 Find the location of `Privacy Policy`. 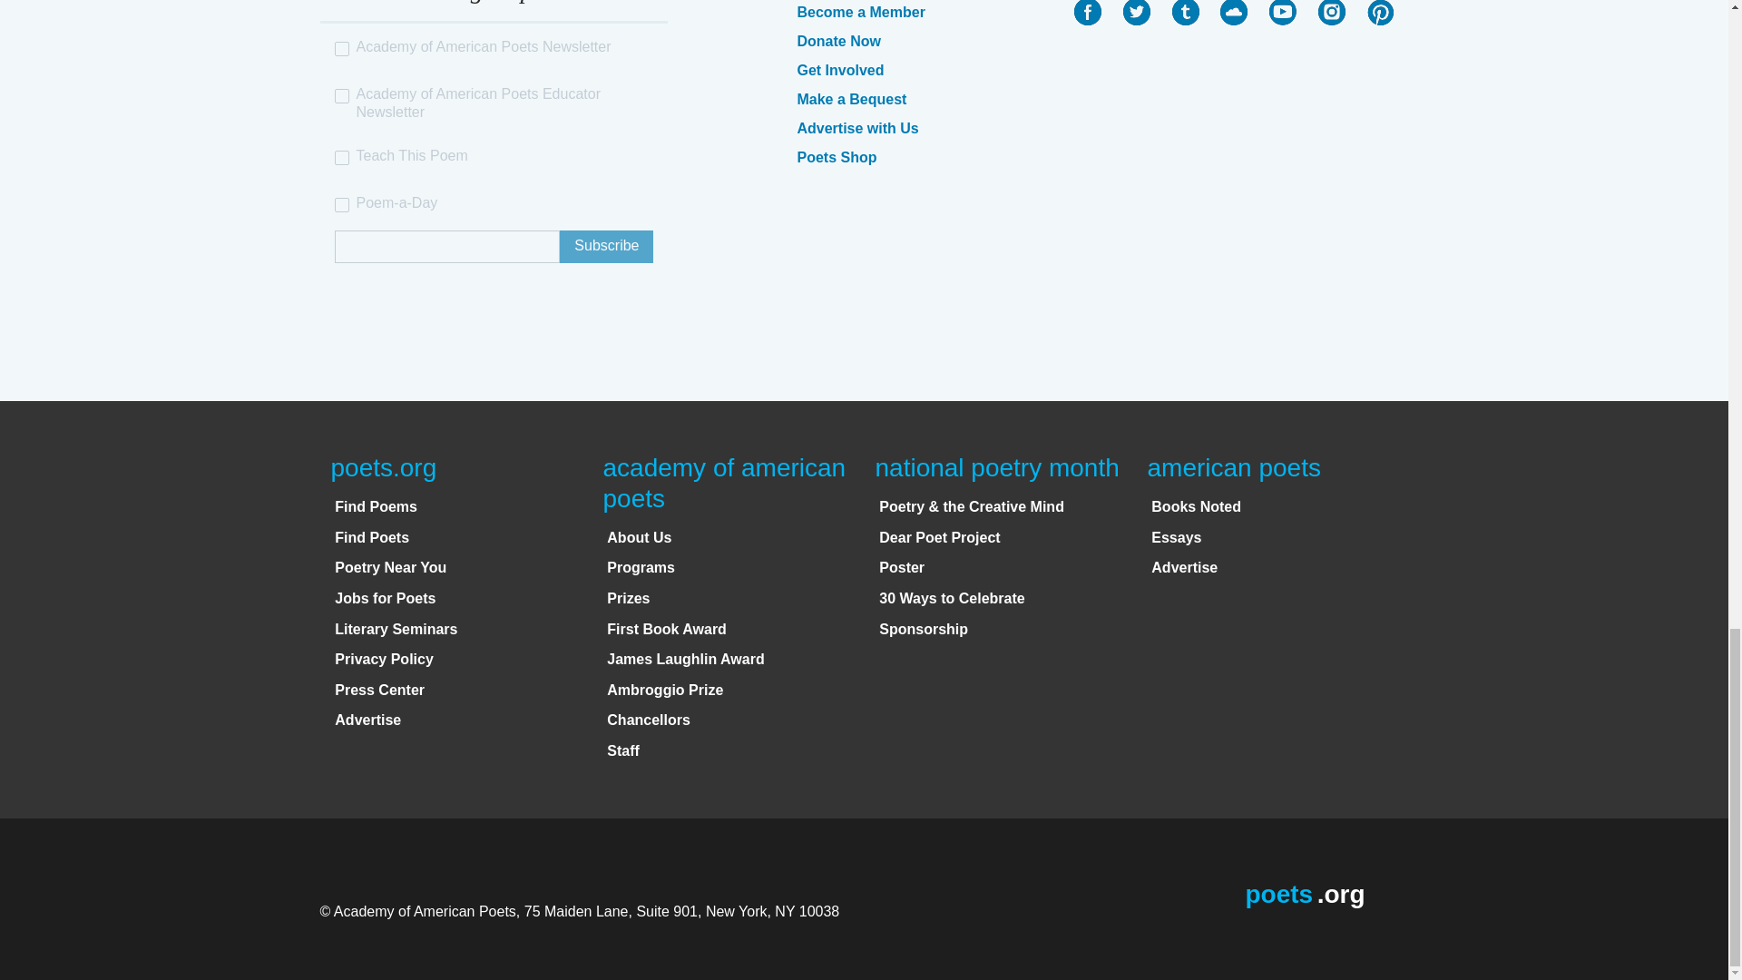

Privacy Policy is located at coordinates (384, 659).